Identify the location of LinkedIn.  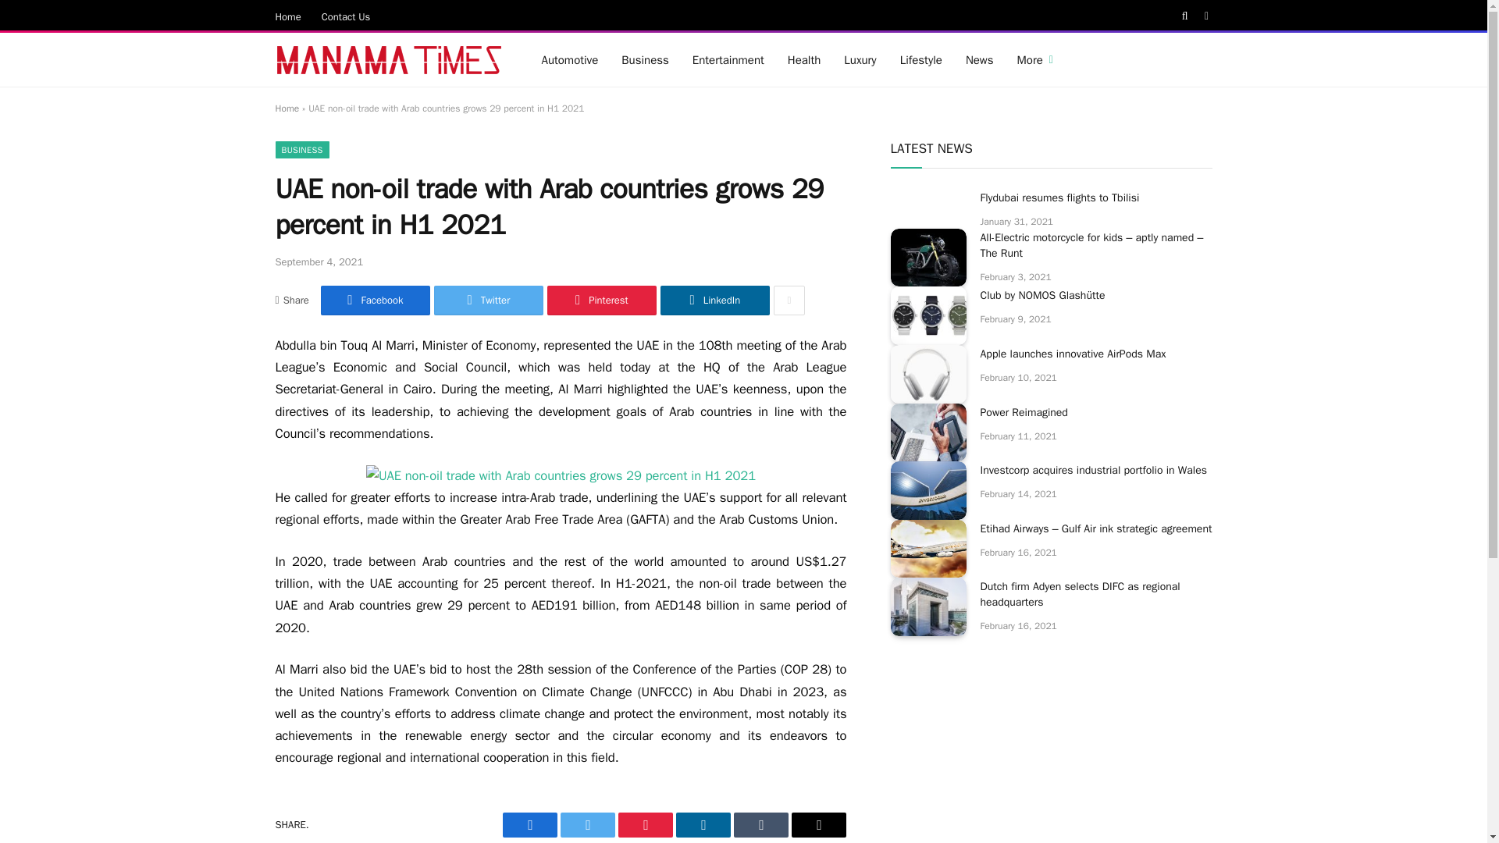
(715, 300).